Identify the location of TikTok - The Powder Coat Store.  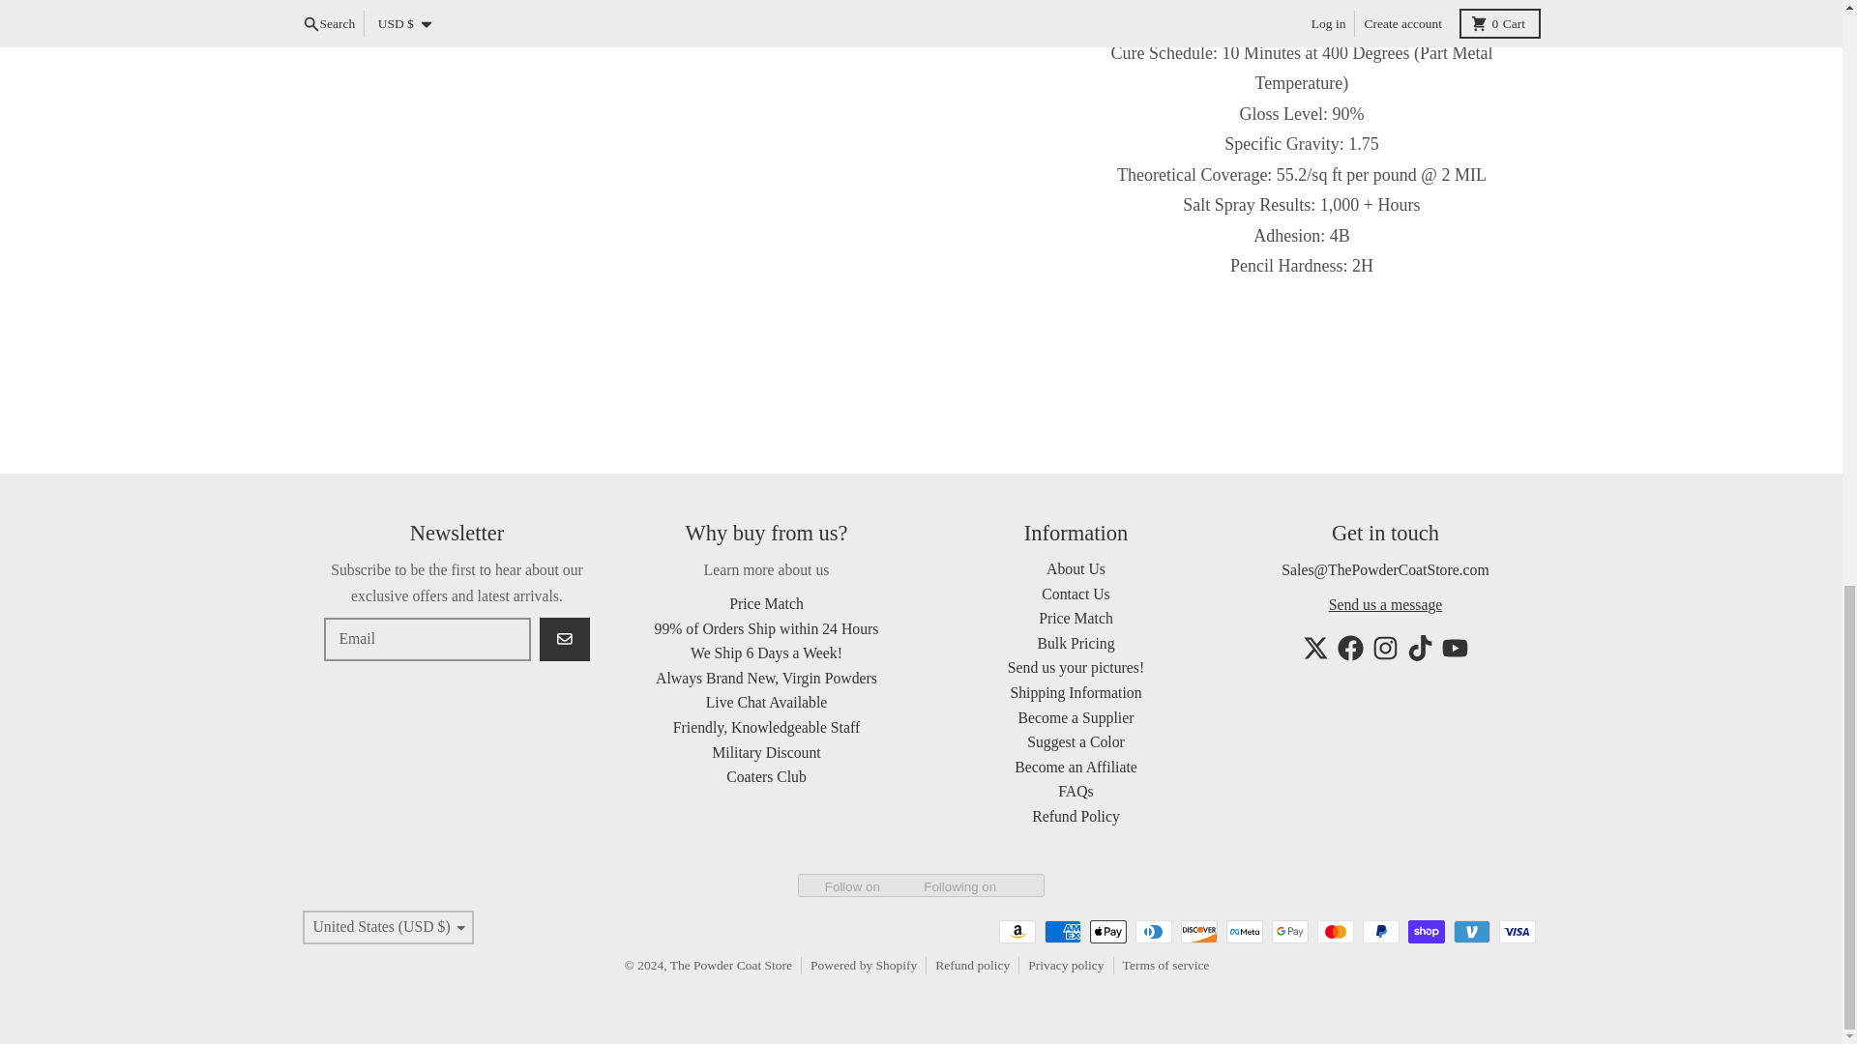
(1420, 648).